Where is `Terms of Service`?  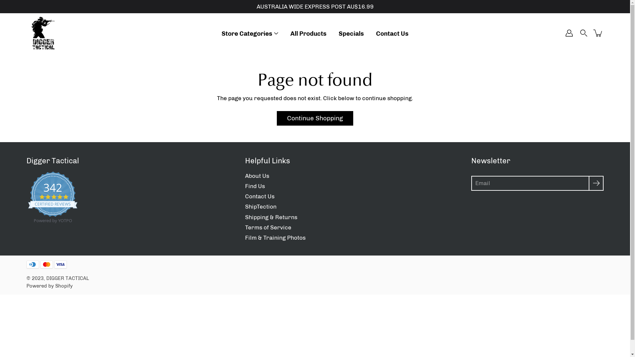 Terms of Service is located at coordinates (268, 227).